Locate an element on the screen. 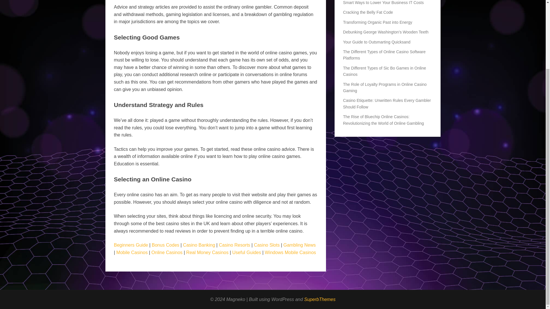  The Different Types of Sic Bo Games in Online Casinos is located at coordinates (385, 71).